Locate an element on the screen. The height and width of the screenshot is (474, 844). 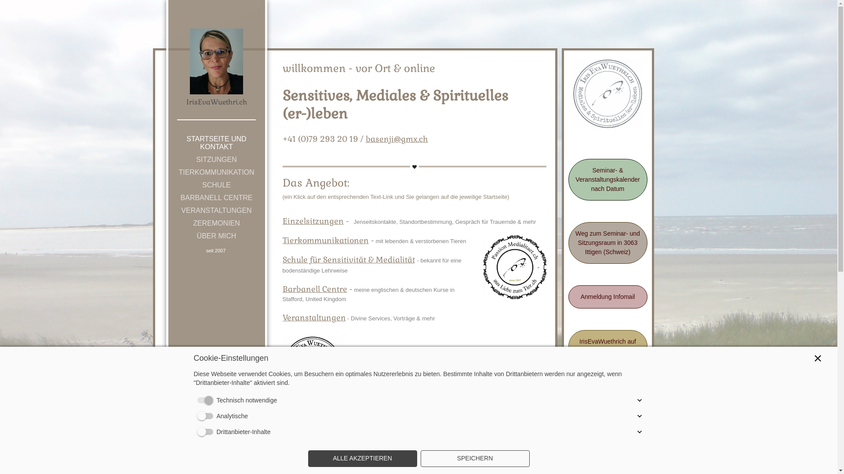
Einzelsitzungen is located at coordinates (313, 221).